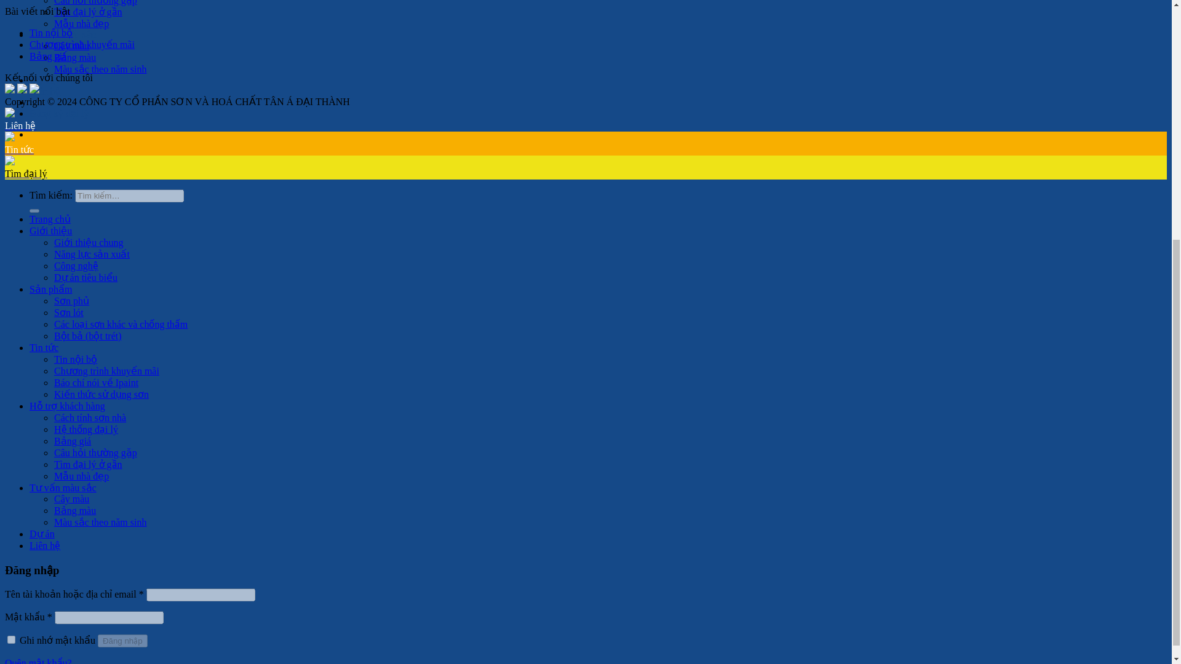 This screenshot has width=1181, height=664. What do you see at coordinates (11, 639) in the screenshot?
I see `forever` at bounding box center [11, 639].